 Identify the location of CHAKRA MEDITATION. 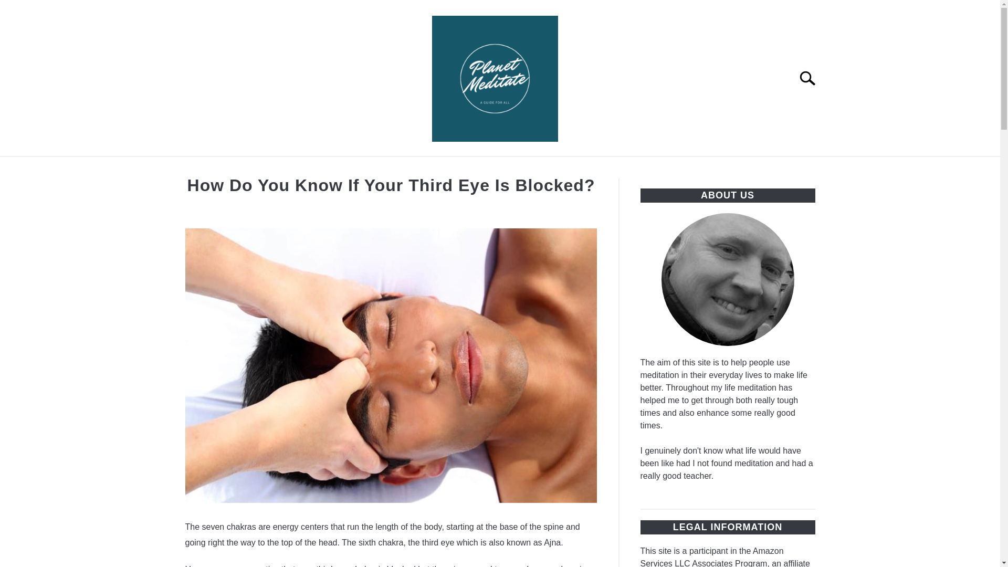
(608, 169).